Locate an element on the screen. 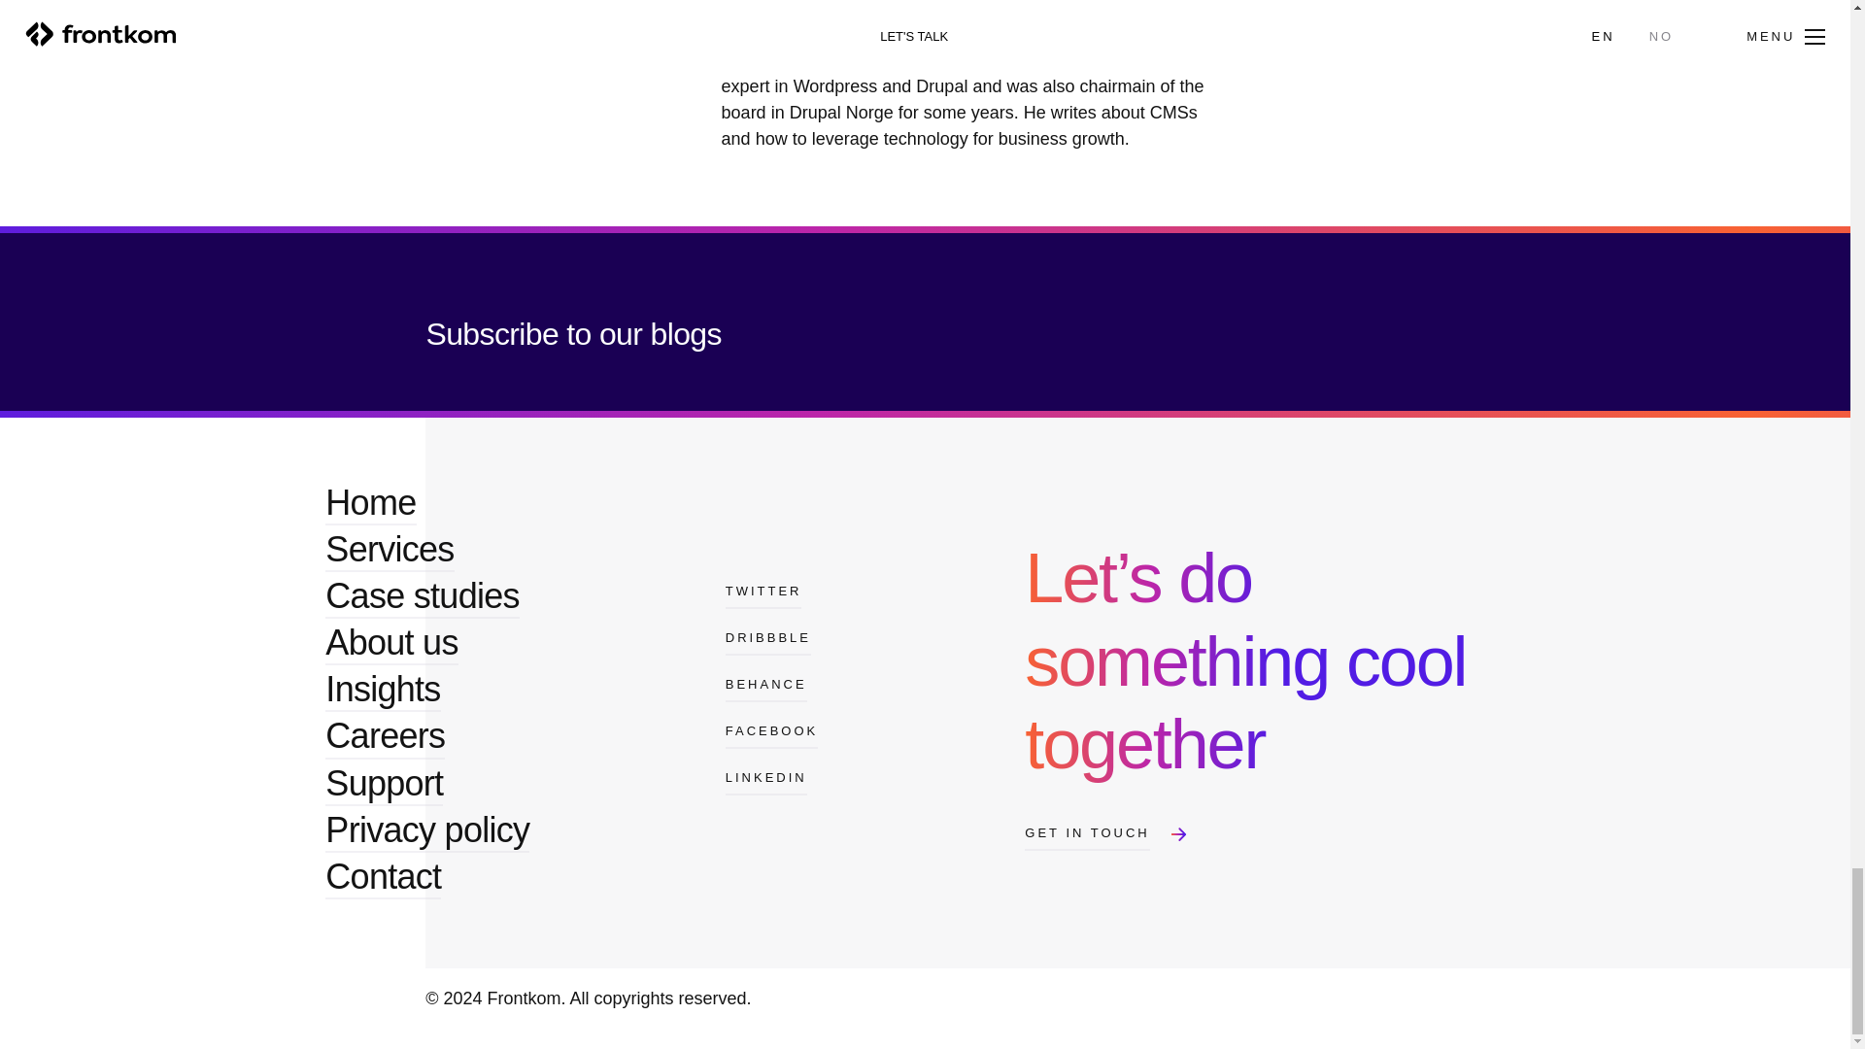 The height and width of the screenshot is (1049, 1865). Contact is located at coordinates (383, 877).